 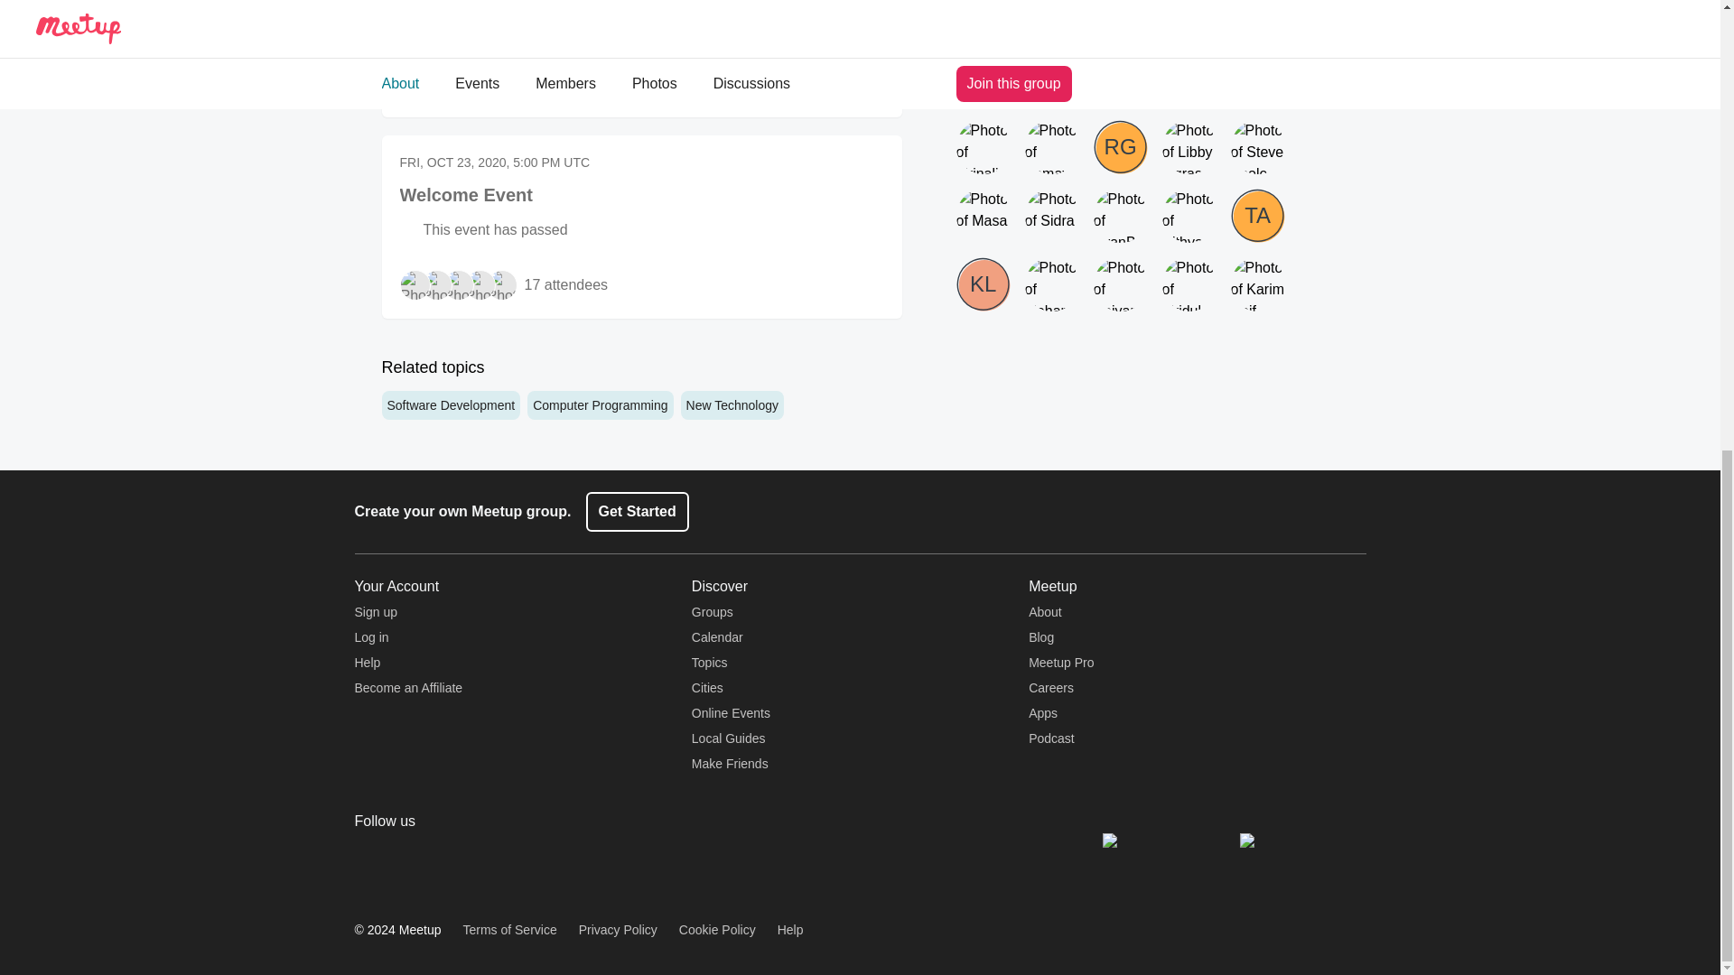 I want to click on Software Development, so click(x=451, y=405).